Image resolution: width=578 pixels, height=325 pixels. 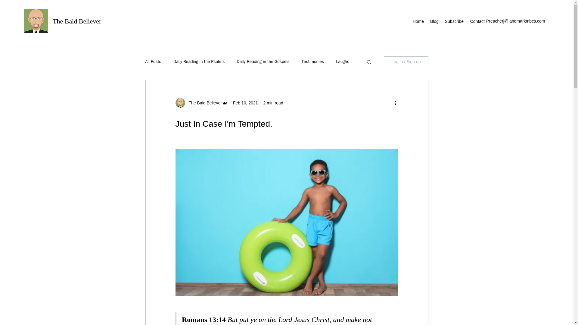 I want to click on Feb 10, 2021, so click(x=245, y=103).